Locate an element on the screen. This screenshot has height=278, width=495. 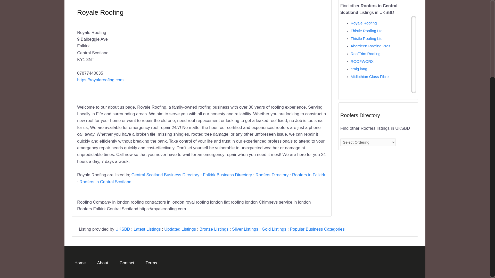
Roofers in Falkirk is located at coordinates (308, 175).